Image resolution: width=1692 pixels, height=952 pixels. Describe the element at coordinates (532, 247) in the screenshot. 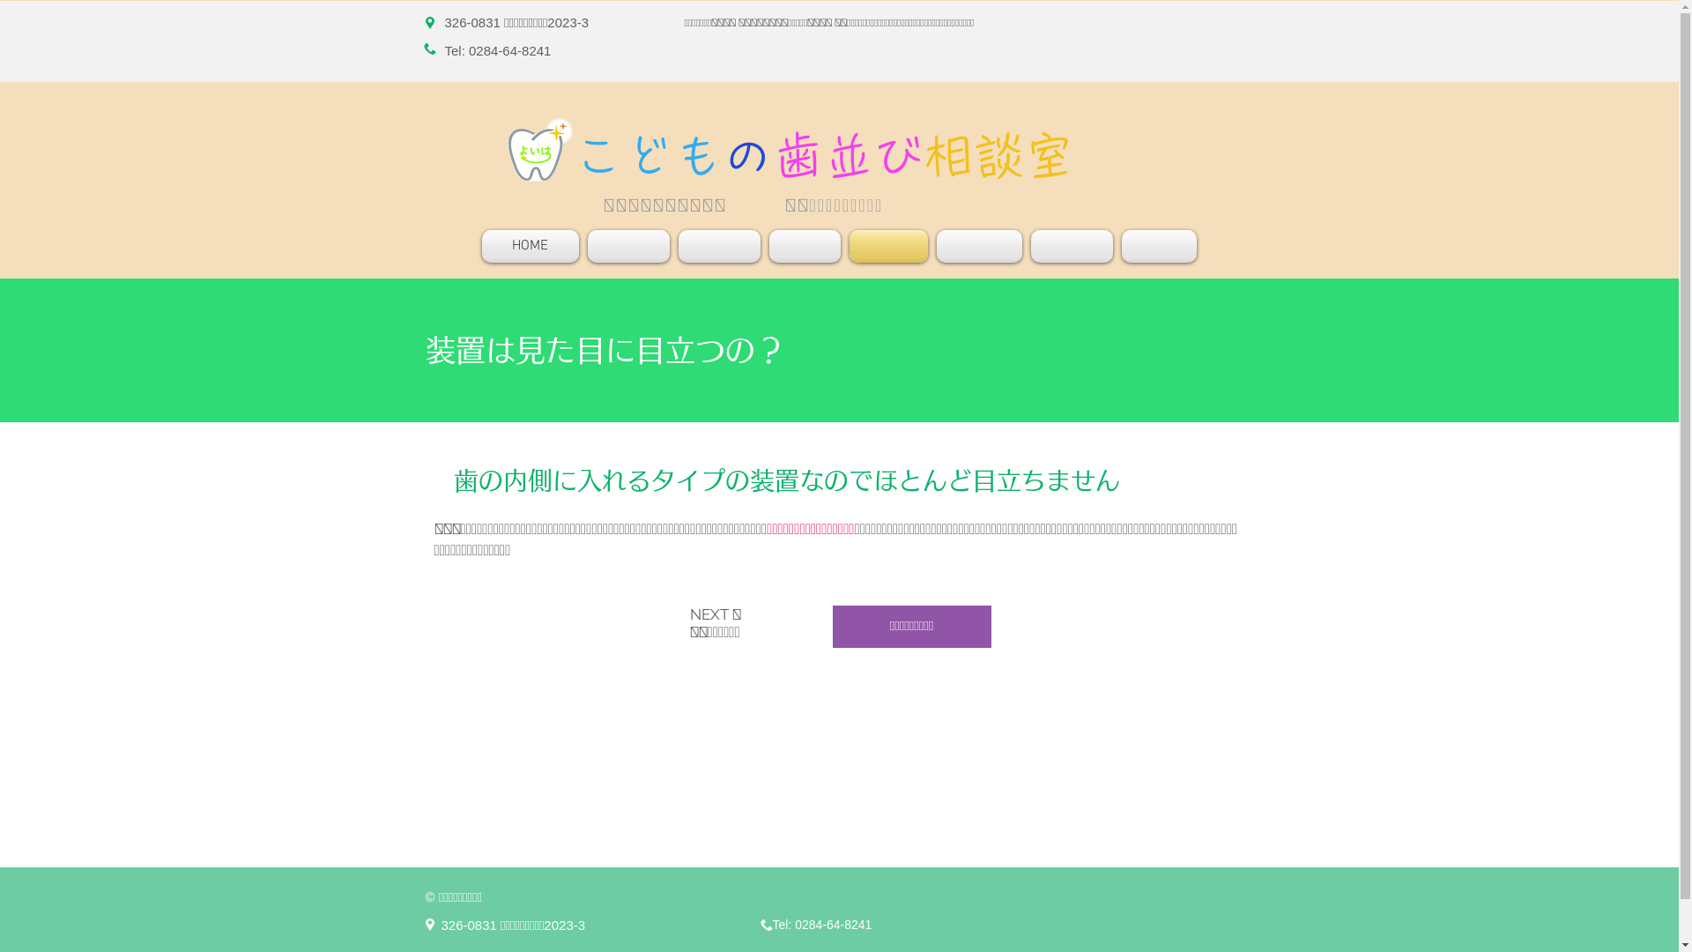

I see `HOME` at that location.